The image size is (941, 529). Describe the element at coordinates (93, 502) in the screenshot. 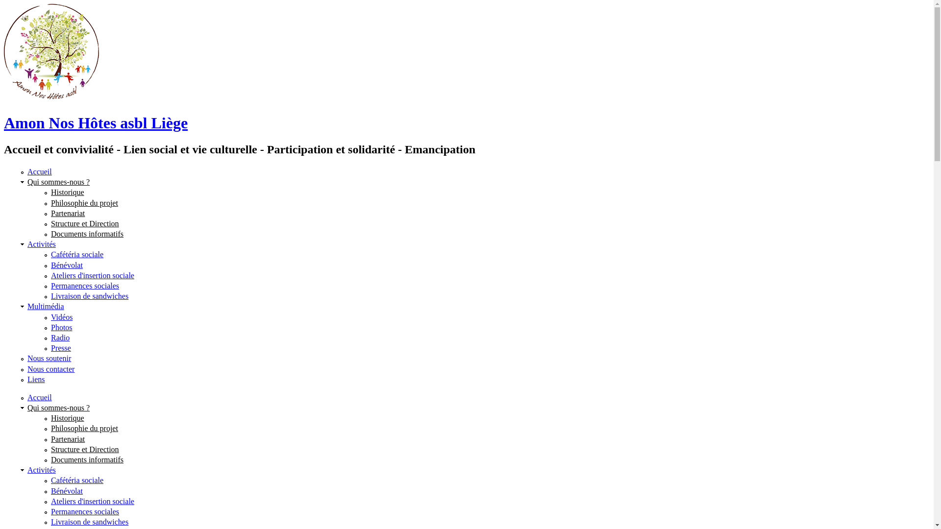

I see `Ateliers d'insertion sociale` at that location.